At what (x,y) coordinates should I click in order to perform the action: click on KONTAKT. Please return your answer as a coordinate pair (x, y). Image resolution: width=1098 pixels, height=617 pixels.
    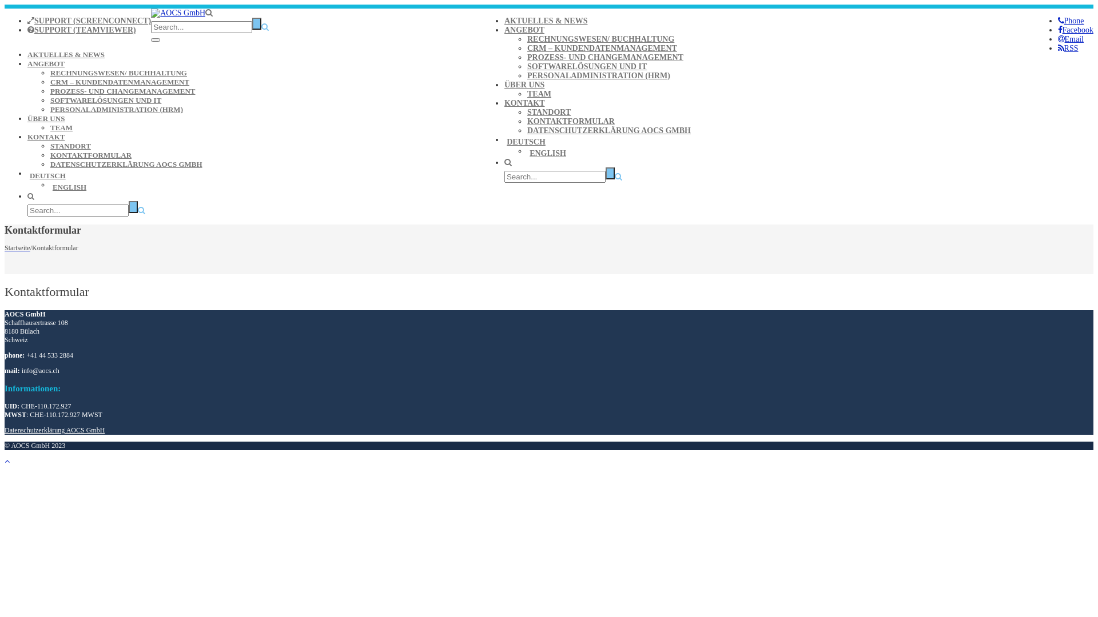
    Looking at the image, I should click on (525, 103).